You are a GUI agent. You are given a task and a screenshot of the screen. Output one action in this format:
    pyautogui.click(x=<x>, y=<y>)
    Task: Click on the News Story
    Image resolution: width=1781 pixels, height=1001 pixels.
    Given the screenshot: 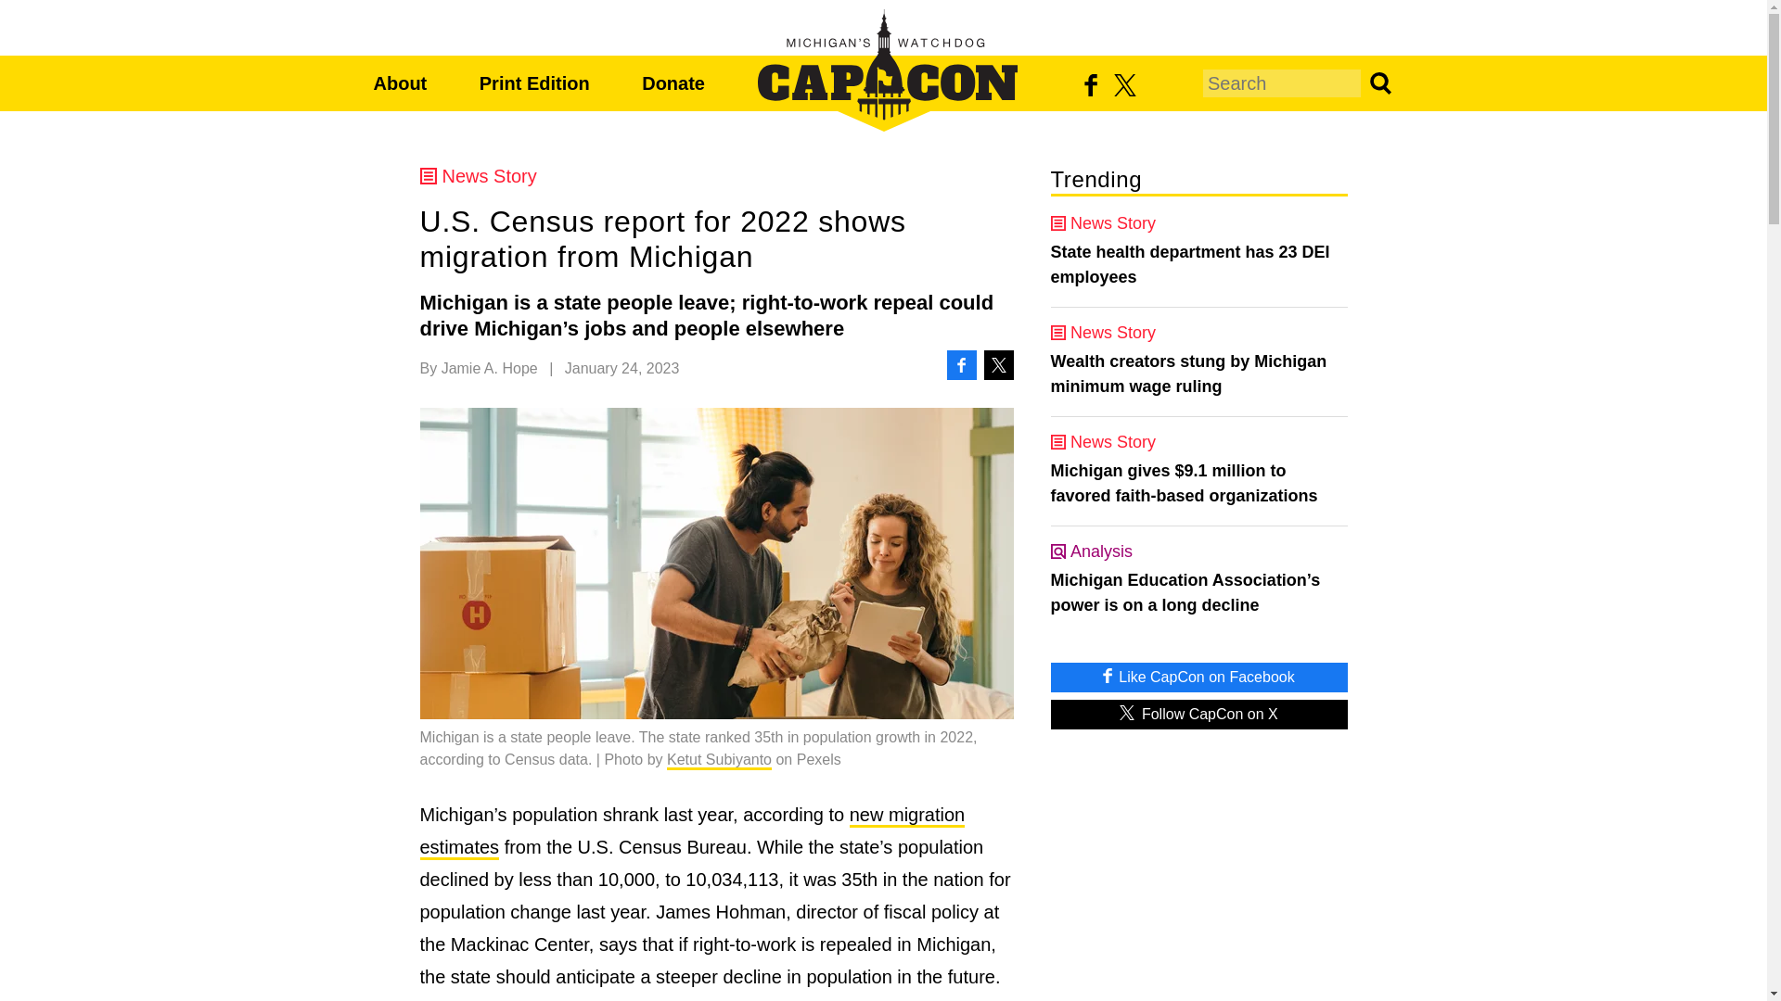 What is the action you would take?
    pyautogui.click(x=716, y=176)
    